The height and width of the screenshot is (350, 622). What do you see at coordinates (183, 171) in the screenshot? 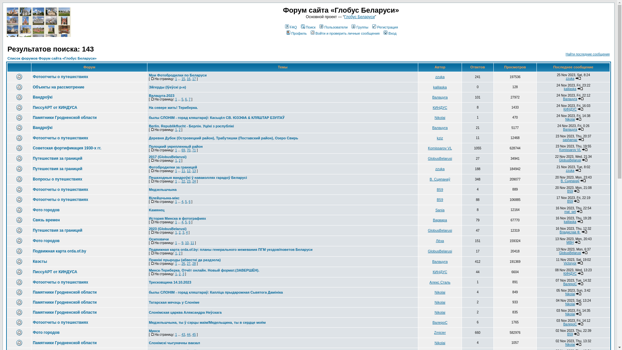
I see `11` at bounding box center [183, 171].